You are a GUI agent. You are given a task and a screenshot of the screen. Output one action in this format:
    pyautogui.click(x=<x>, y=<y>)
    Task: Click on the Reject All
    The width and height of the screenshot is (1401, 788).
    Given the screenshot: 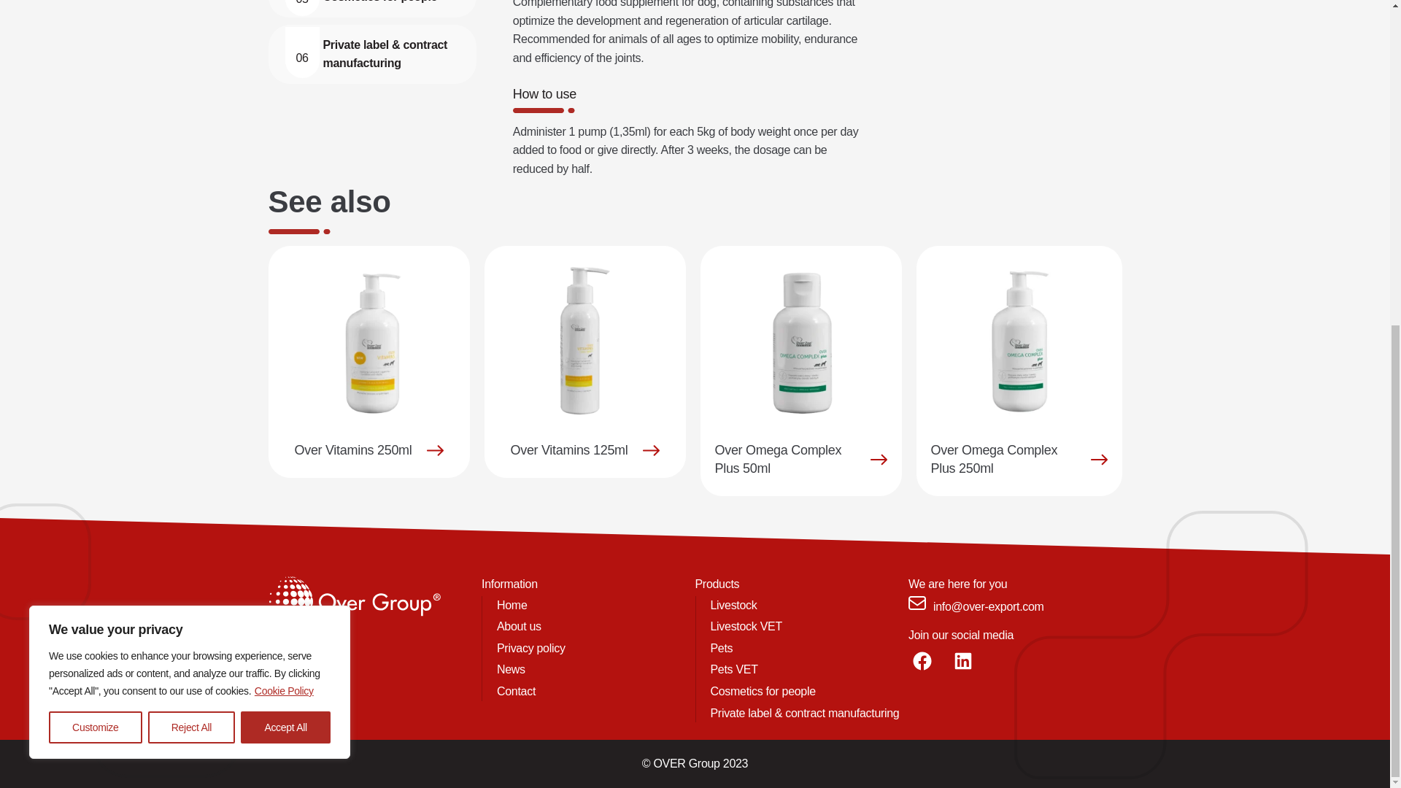 What is the action you would take?
    pyautogui.click(x=191, y=178)
    